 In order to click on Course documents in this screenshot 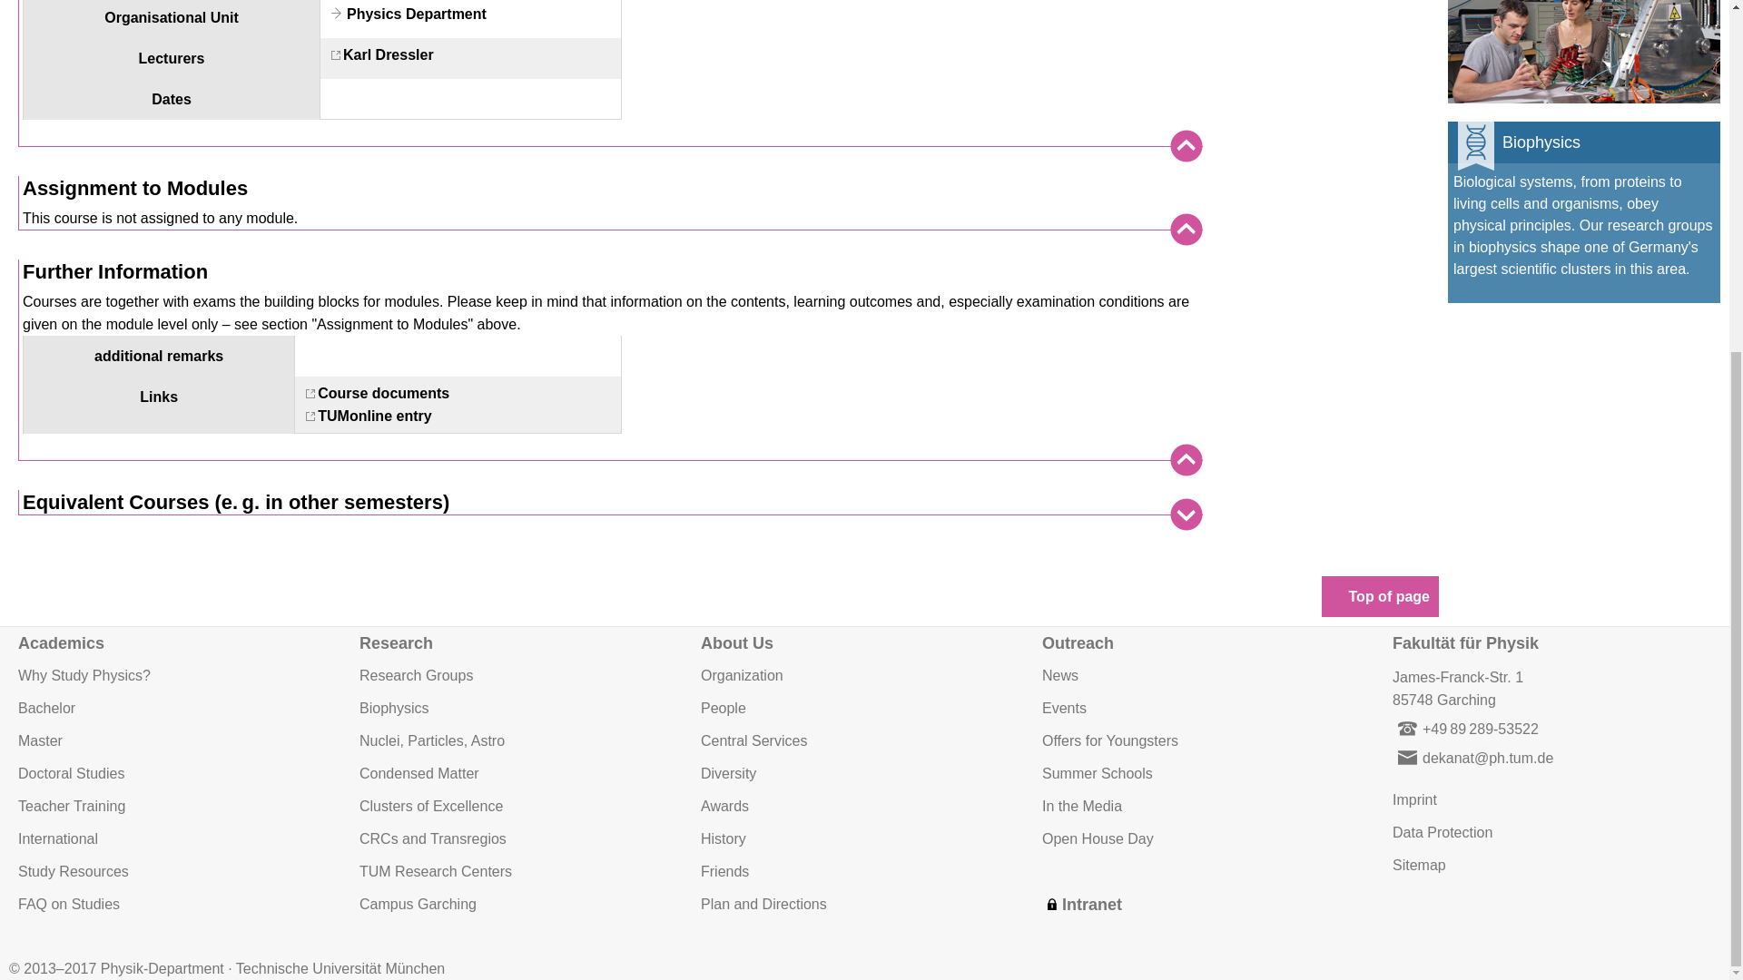, I will do `click(374, 393)`.